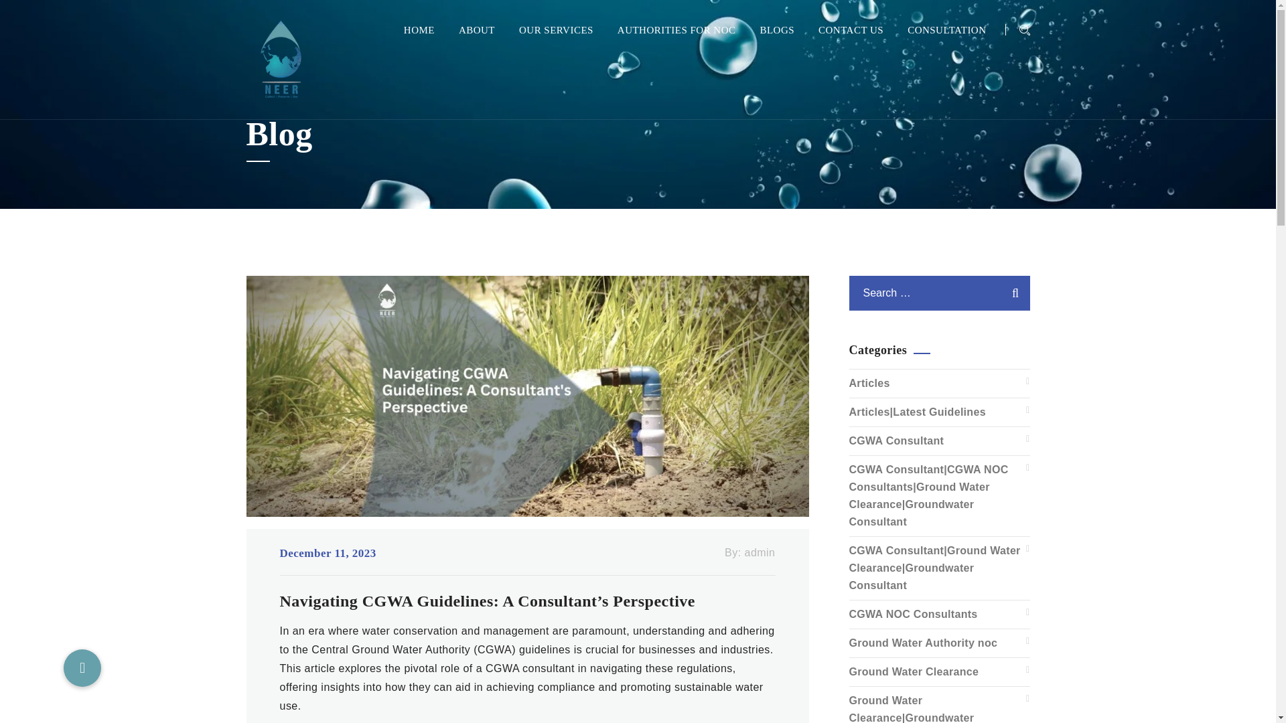 The image size is (1286, 723). Describe the element at coordinates (1013, 293) in the screenshot. I see `Search` at that location.